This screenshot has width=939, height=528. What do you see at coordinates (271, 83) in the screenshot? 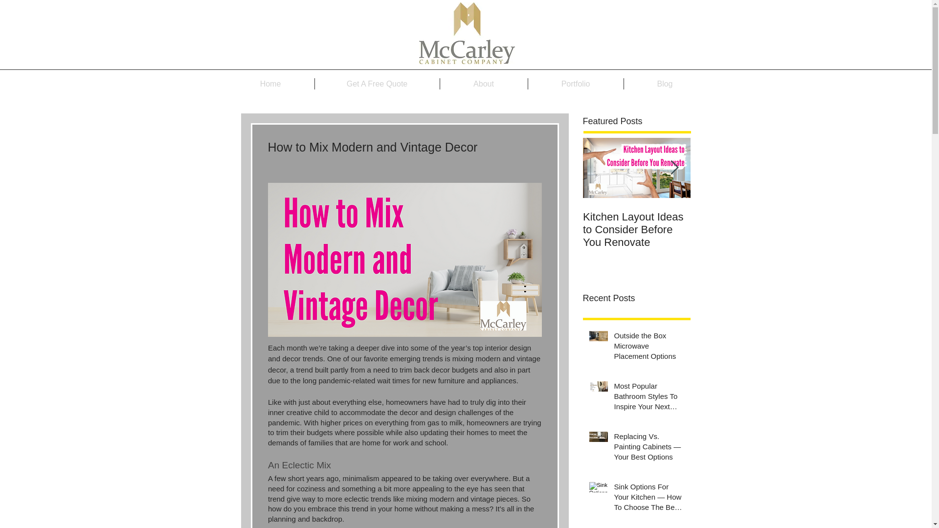
I see `Home` at bounding box center [271, 83].